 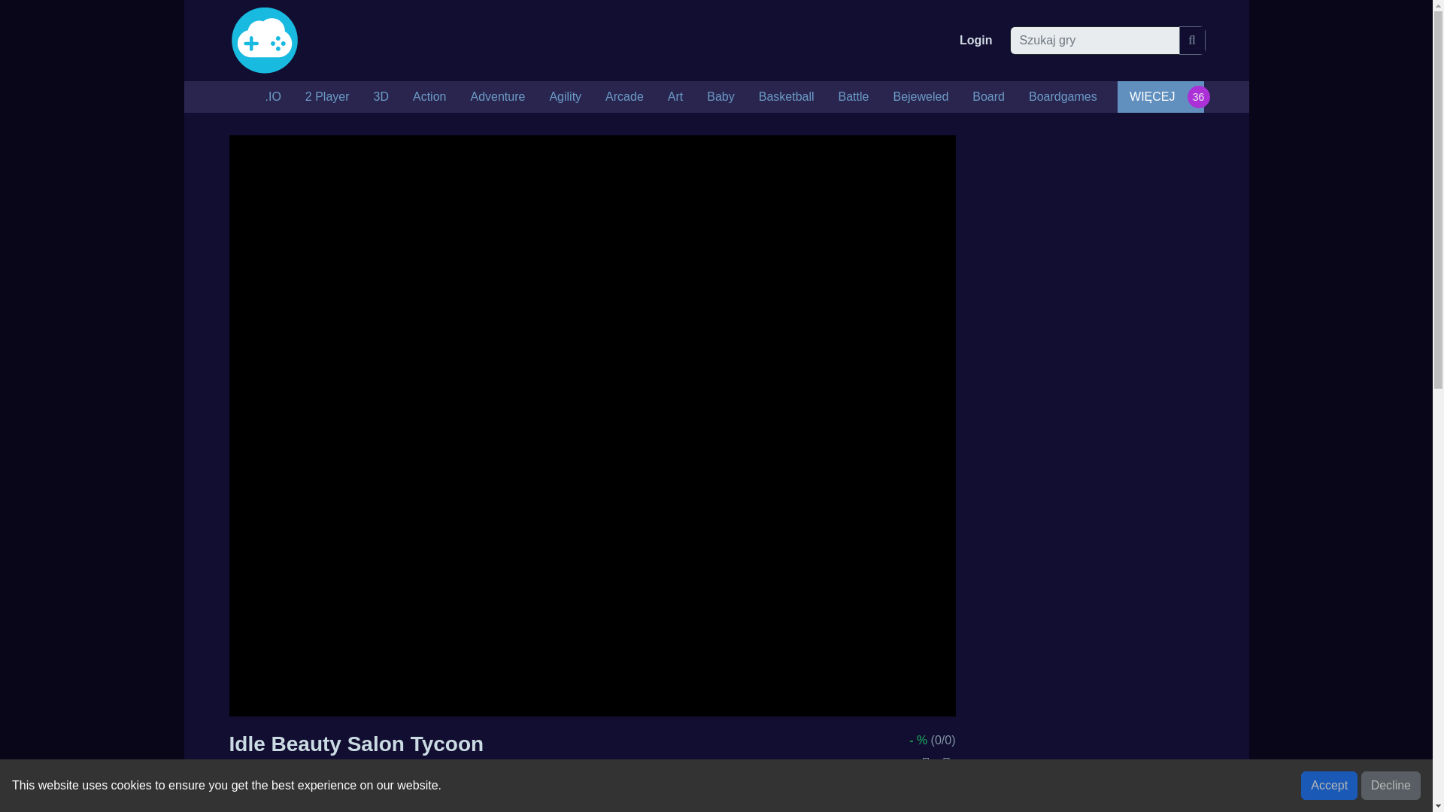 I want to click on Boardgames, so click(x=1062, y=97).